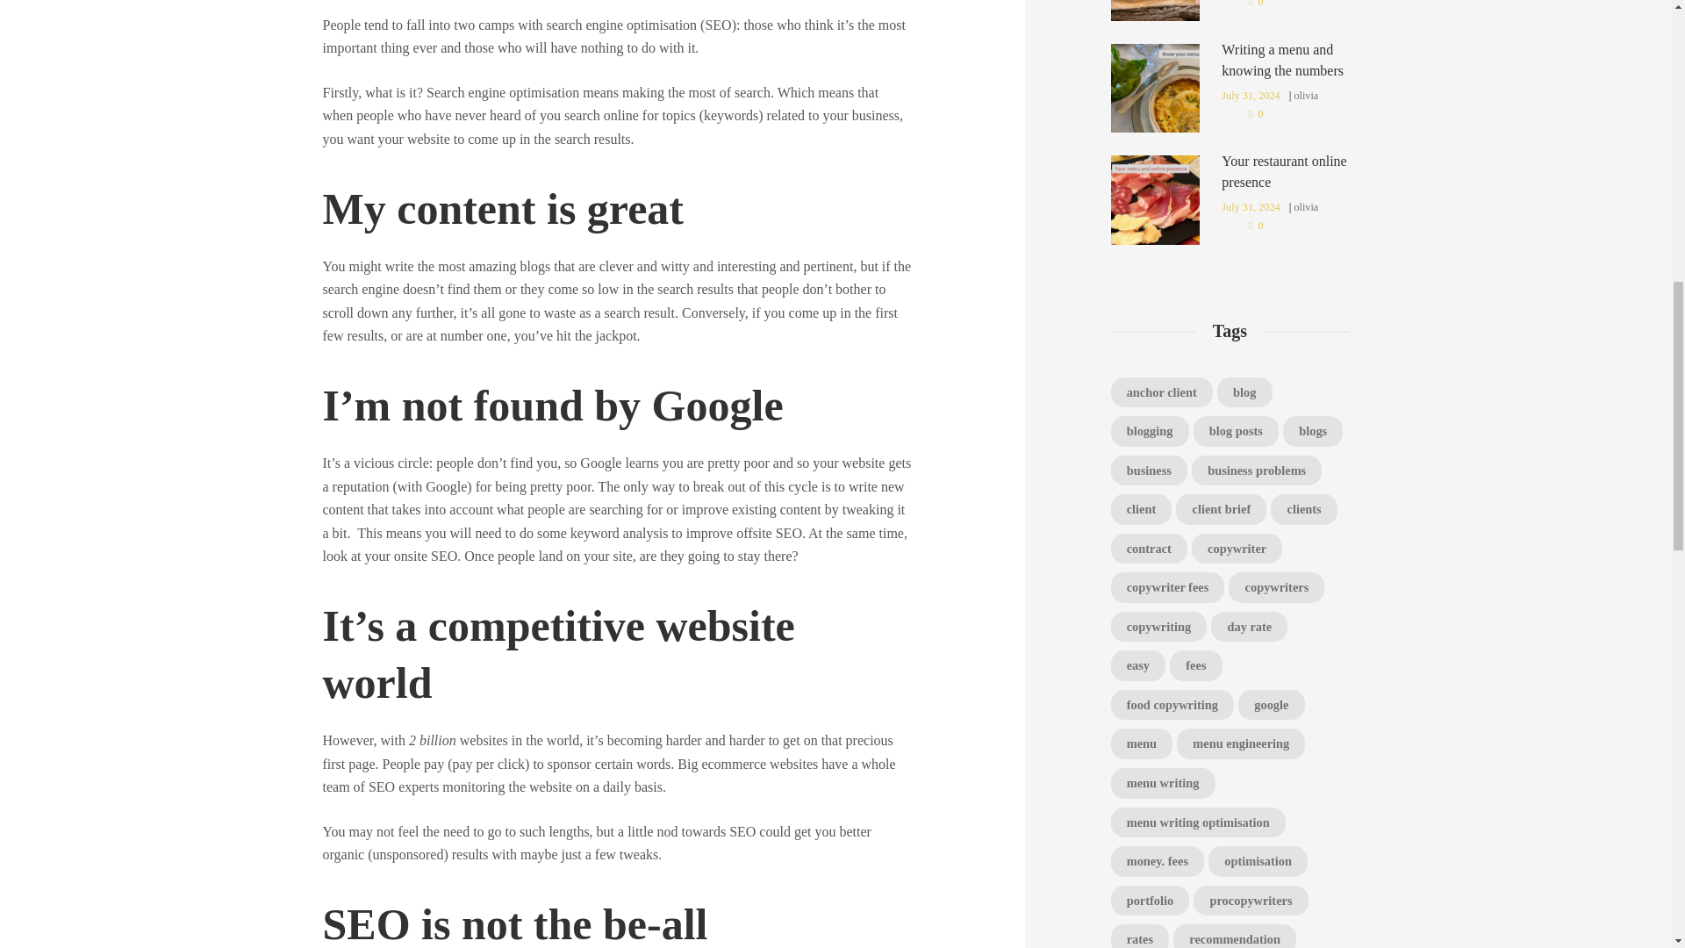 The height and width of the screenshot is (948, 1685). Describe the element at coordinates (1250, 95) in the screenshot. I see `July 31, 2024` at that location.